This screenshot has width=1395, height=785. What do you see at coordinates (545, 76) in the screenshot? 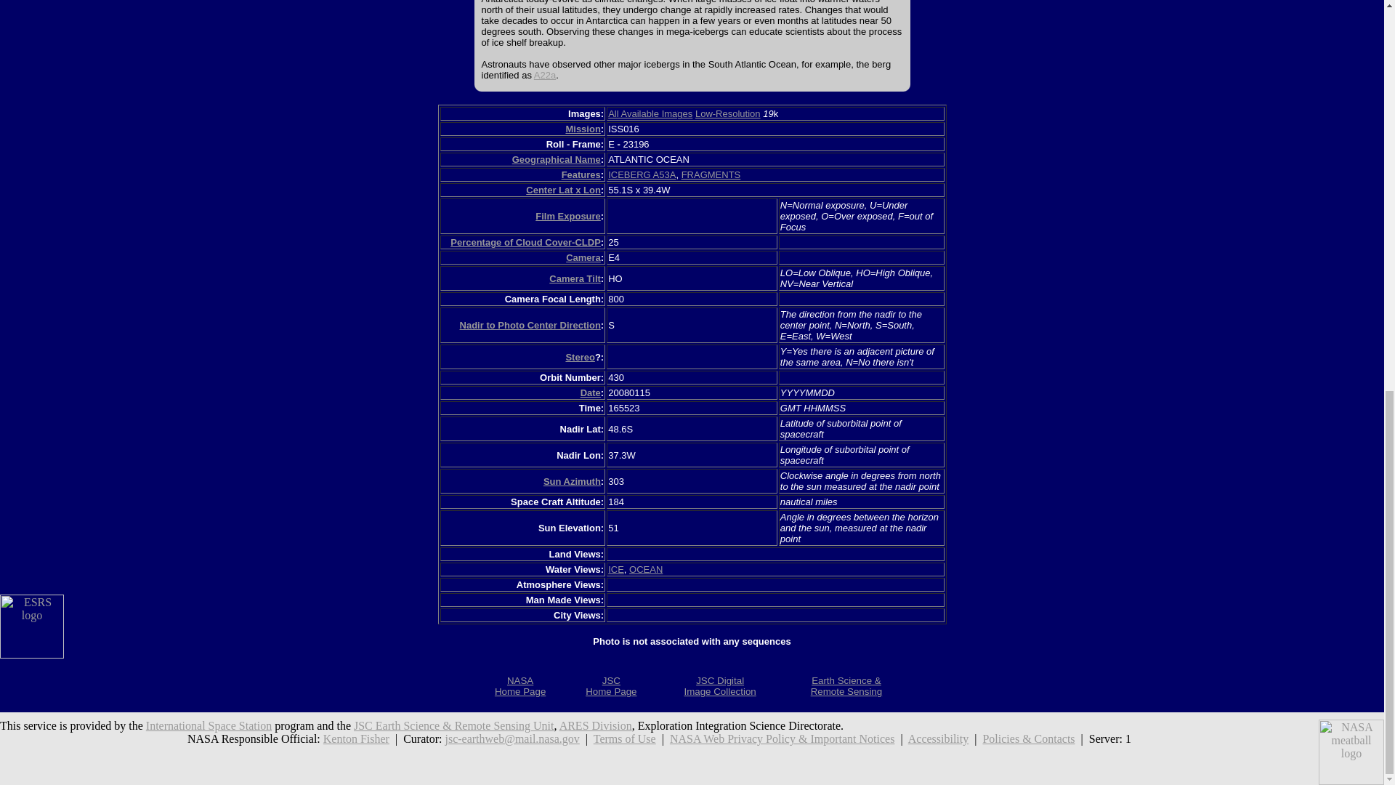
I see `ICEBERG A53A` at bounding box center [545, 76].